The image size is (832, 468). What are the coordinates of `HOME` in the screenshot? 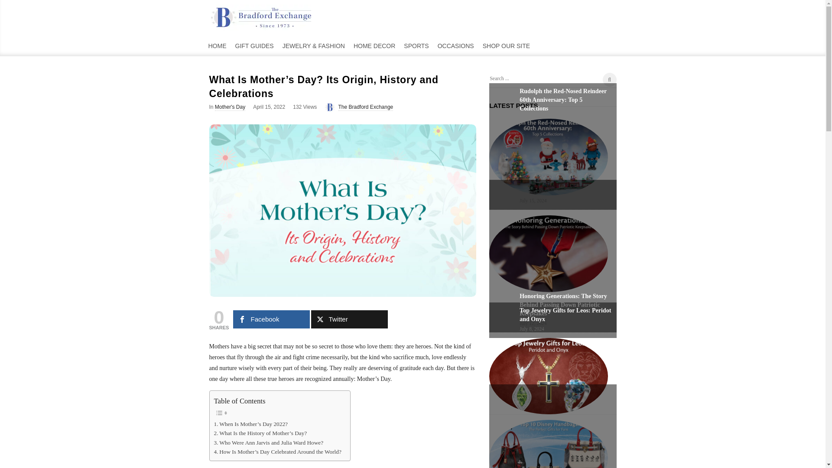 It's located at (217, 45).